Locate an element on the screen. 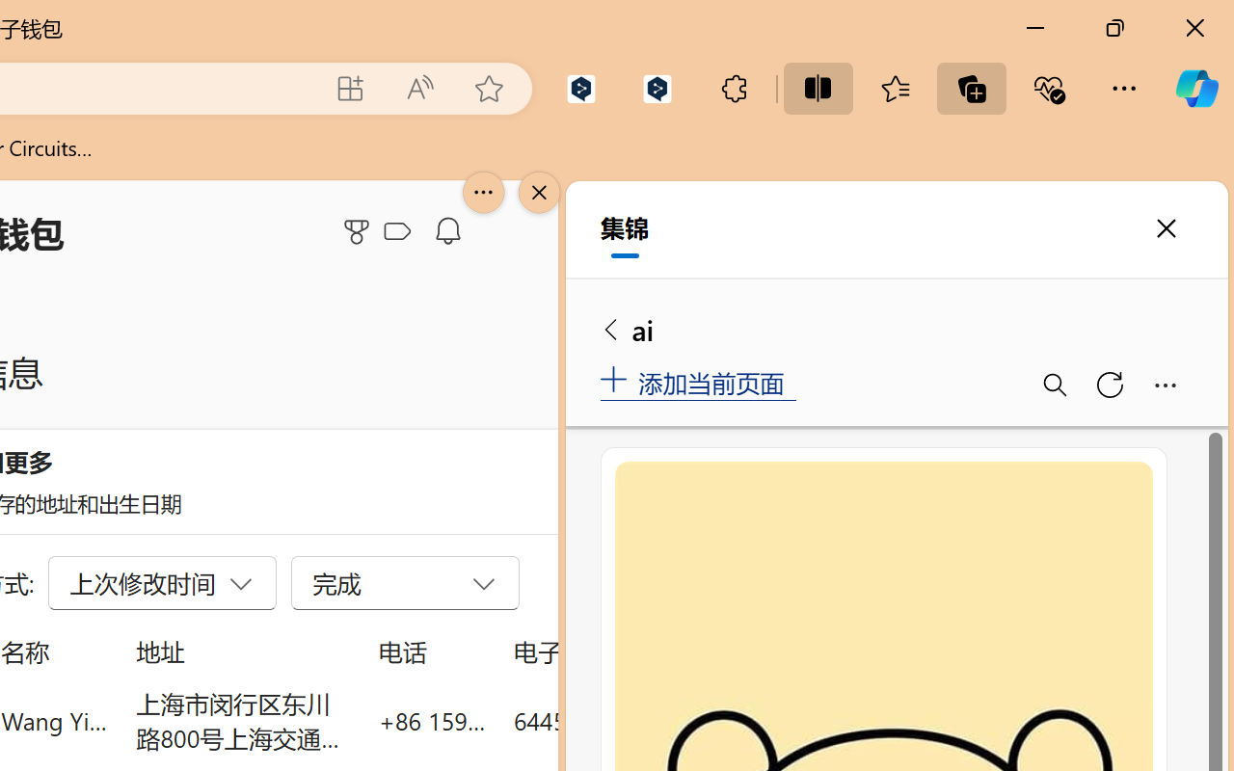 This screenshot has width=1234, height=771. +86 159 0032 4640 is located at coordinates (432, 721).